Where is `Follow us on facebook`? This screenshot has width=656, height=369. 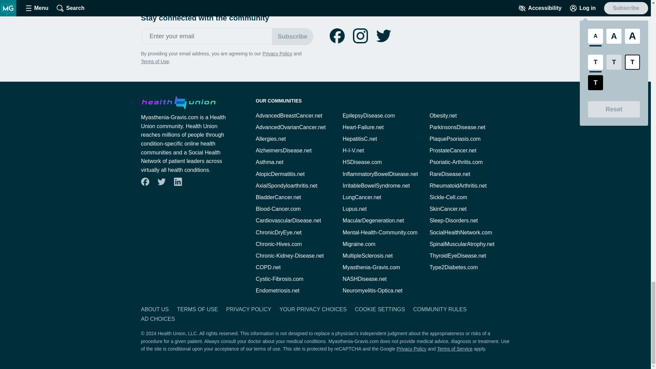
Follow us on facebook is located at coordinates (145, 182).